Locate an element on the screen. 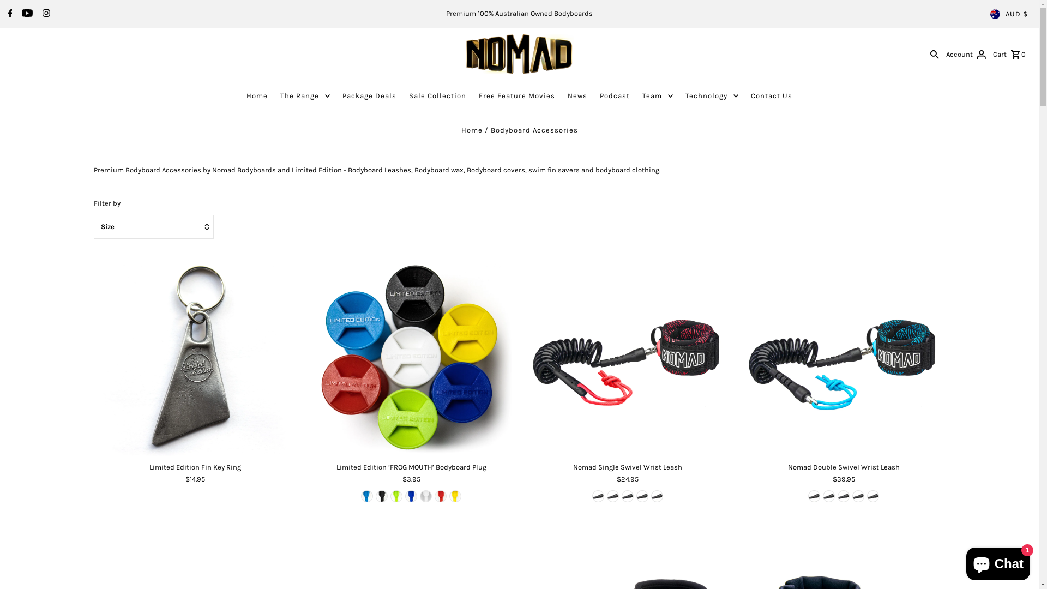 This screenshot has width=1047, height=589. Blue is located at coordinates (844, 496).